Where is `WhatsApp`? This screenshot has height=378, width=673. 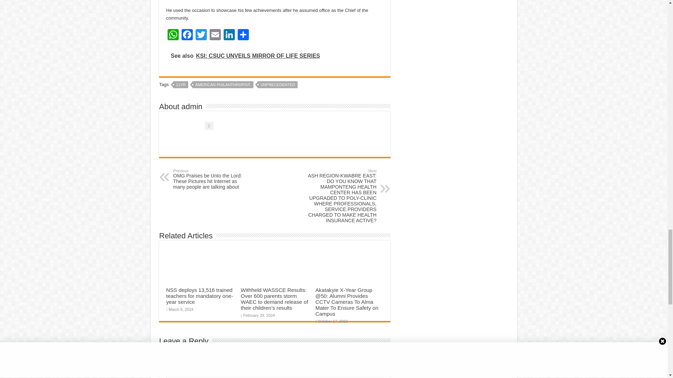
WhatsApp is located at coordinates (173, 35).